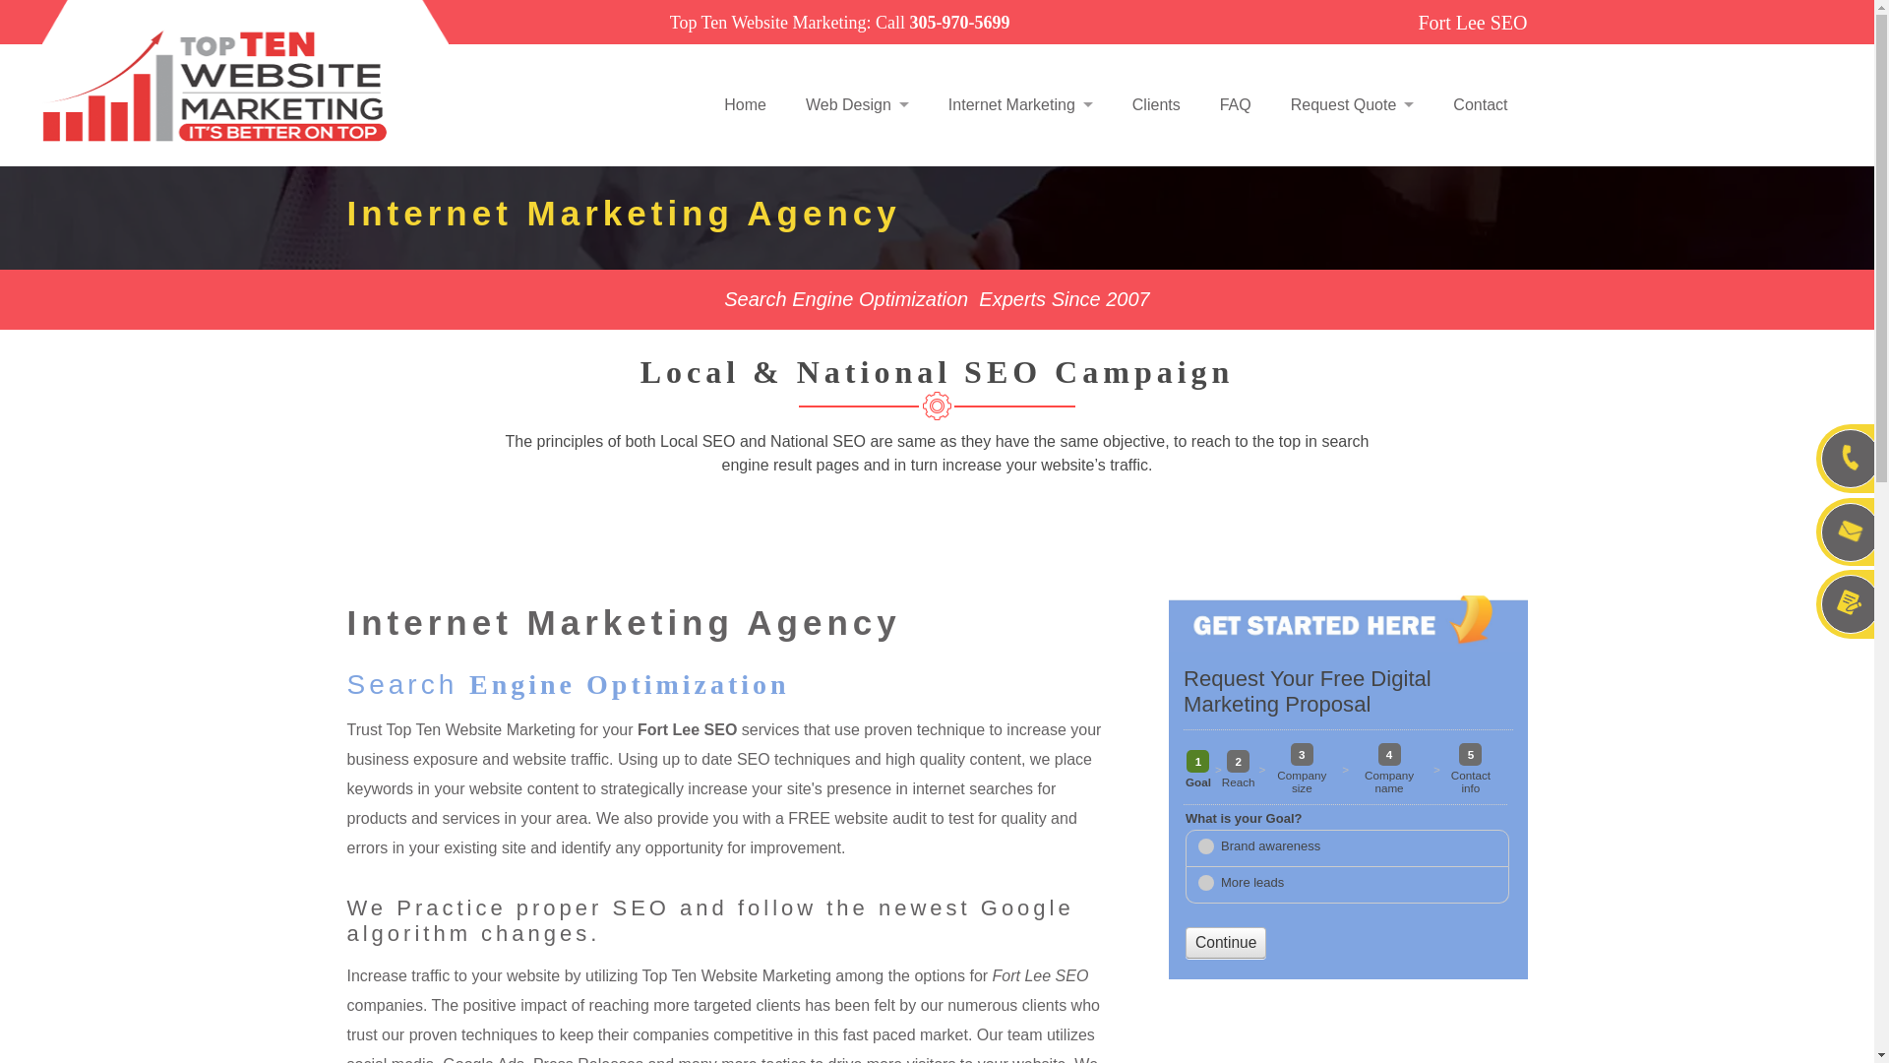 Image resolution: width=1889 pixels, height=1063 pixels. I want to click on Contact, so click(1480, 104).